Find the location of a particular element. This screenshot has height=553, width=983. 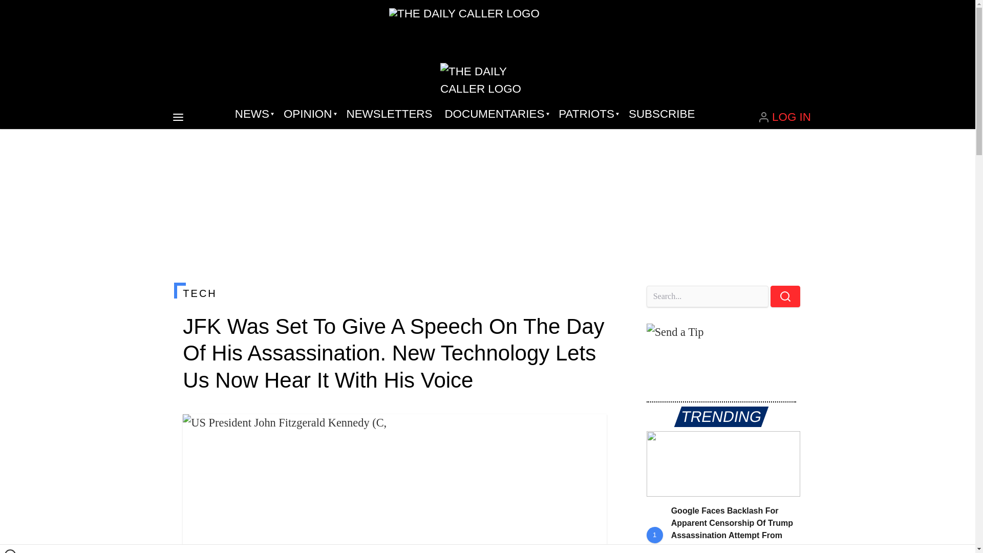

TECH is located at coordinates (394, 293).